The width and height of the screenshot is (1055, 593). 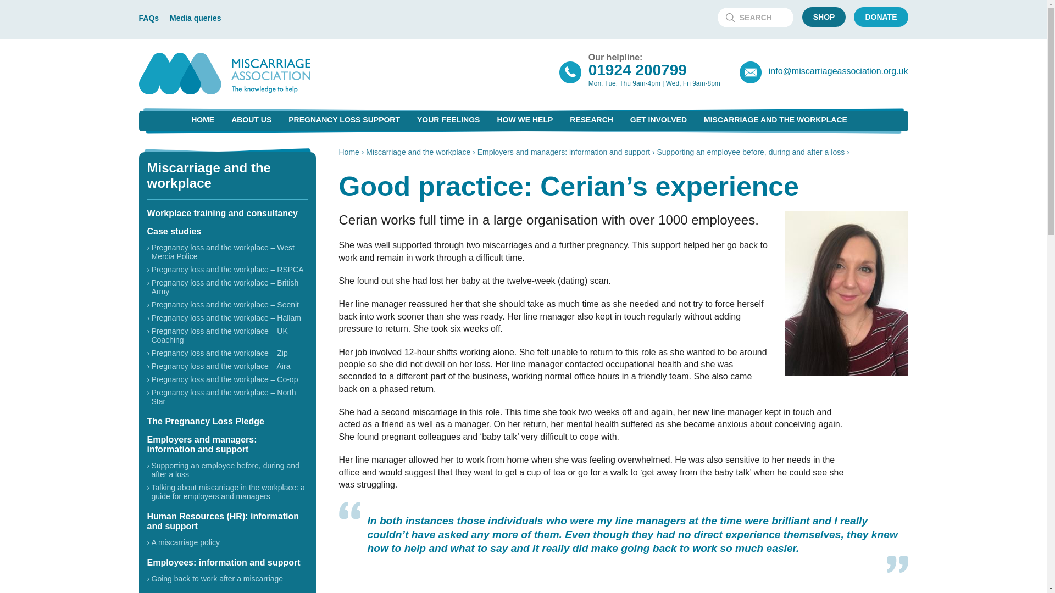 I want to click on PREGNANCY LOSS SUPPORT, so click(x=344, y=120).